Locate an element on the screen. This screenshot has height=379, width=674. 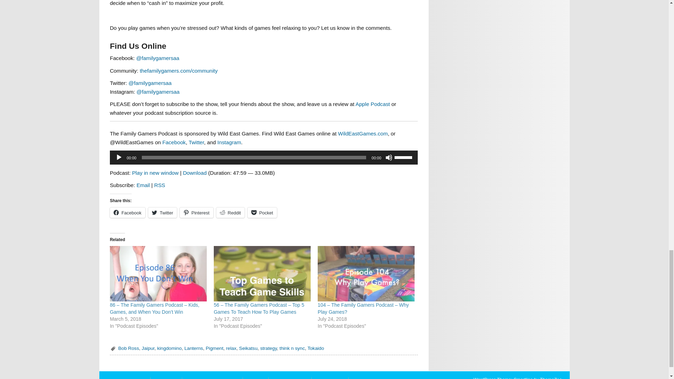
Click to share on Reddit is located at coordinates (231, 213).